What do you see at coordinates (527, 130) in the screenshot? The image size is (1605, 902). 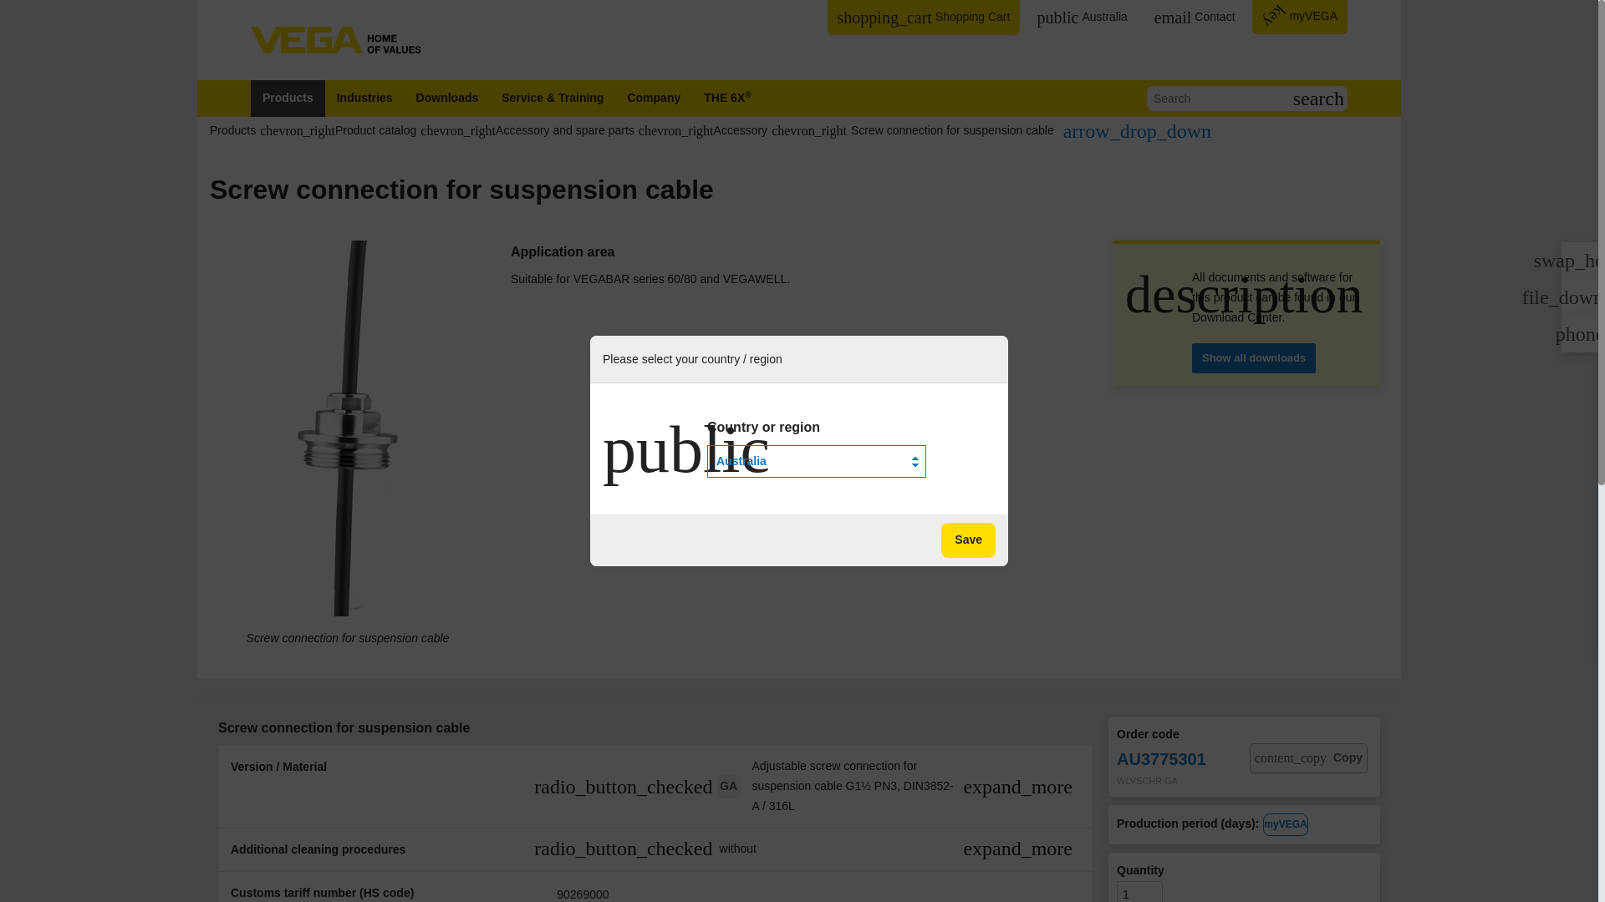 I see `Screw connection for suspension cable` at bounding box center [527, 130].